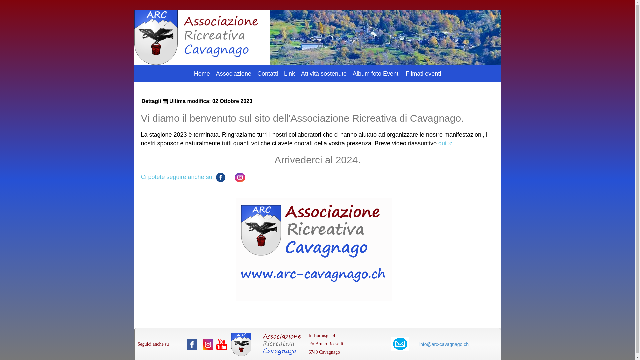 This screenshot has height=360, width=640. Describe the element at coordinates (445, 143) in the screenshot. I see `qui` at that location.